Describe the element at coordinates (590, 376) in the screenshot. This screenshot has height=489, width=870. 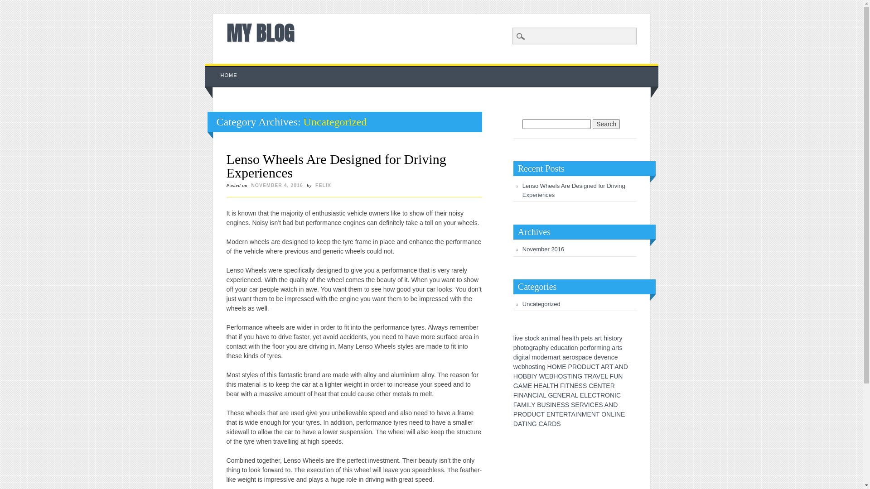
I see `R` at that location.